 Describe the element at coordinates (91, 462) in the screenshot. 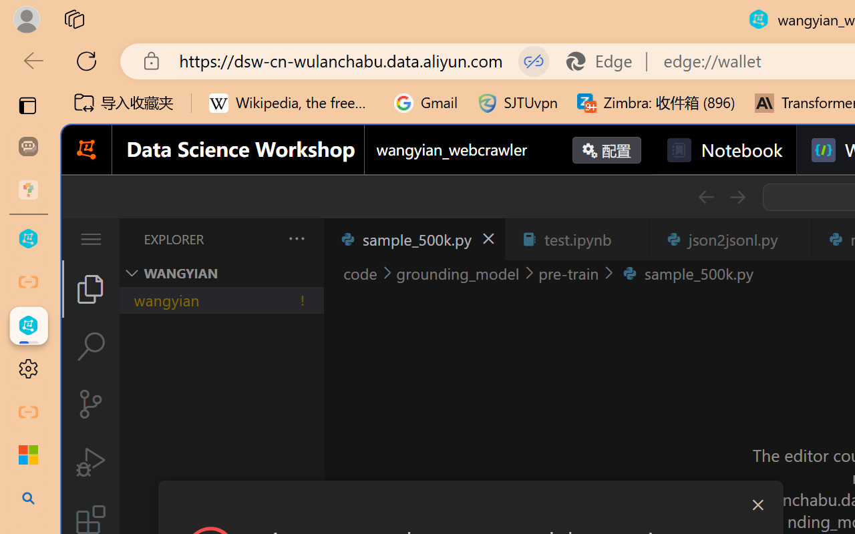

I see `Run and Debug (Ctrl+Shift+D)` at that location.